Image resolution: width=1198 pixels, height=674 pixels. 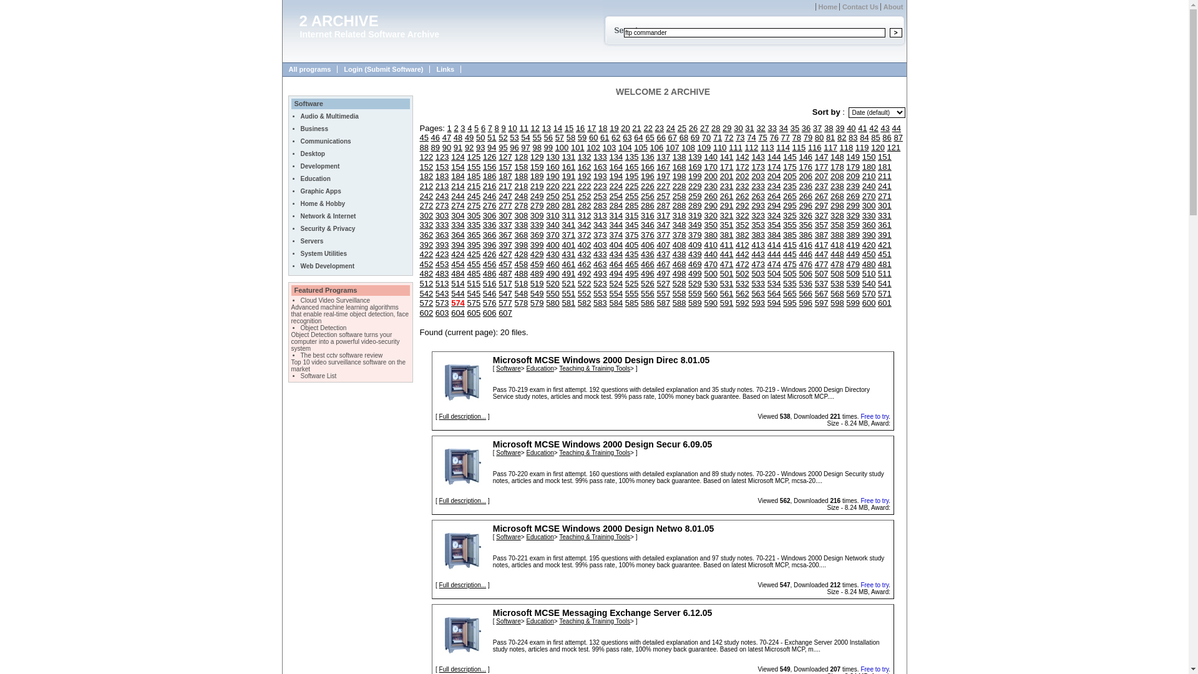 I want to click on 548, so click(x=521, y=293).